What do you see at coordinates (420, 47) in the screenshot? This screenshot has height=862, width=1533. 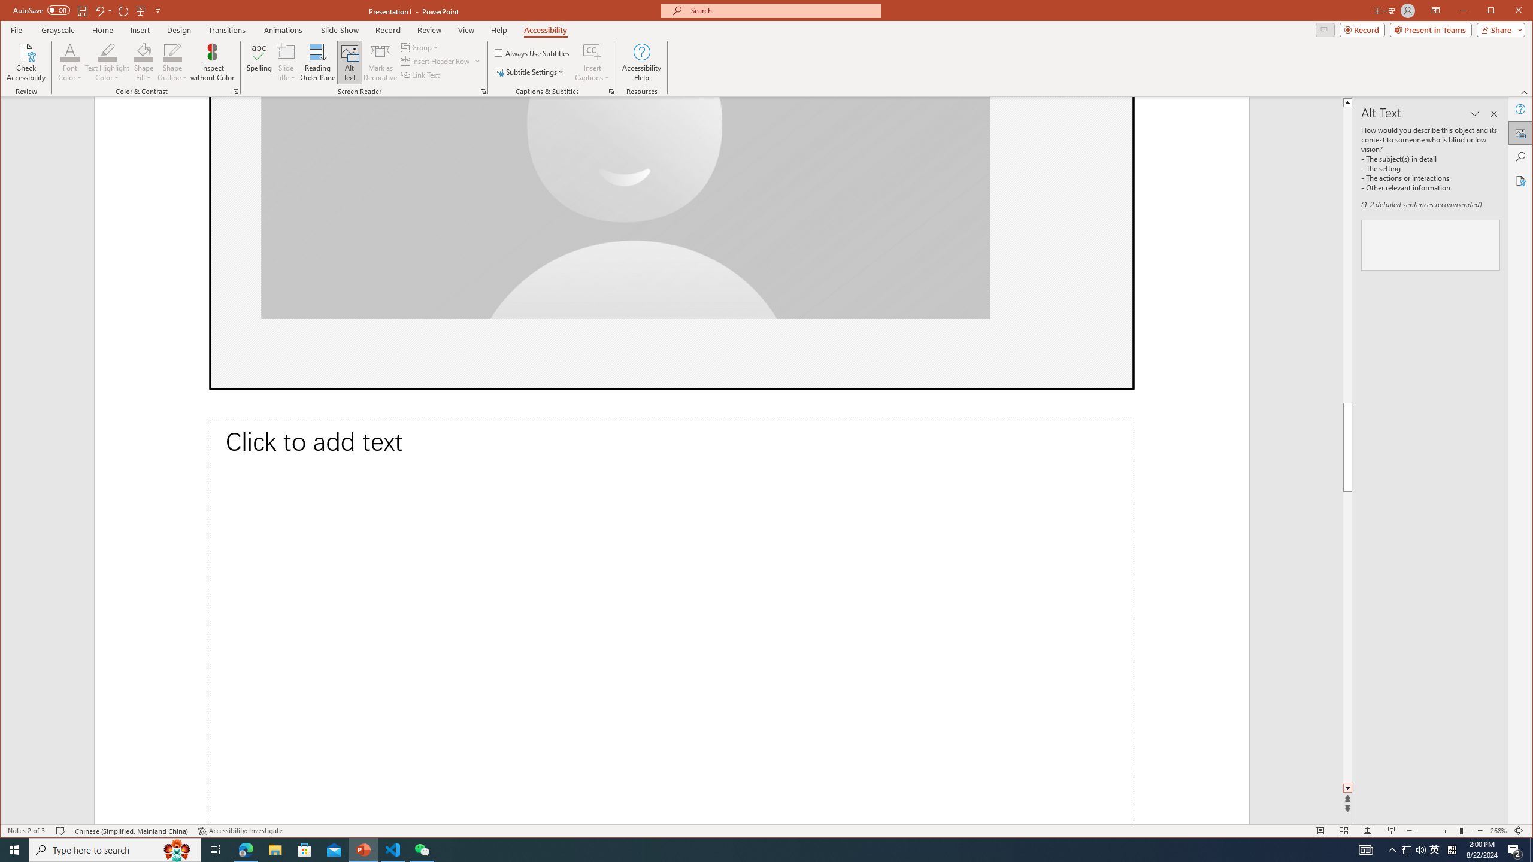 I see `Group` at bounding box center [420, 47].